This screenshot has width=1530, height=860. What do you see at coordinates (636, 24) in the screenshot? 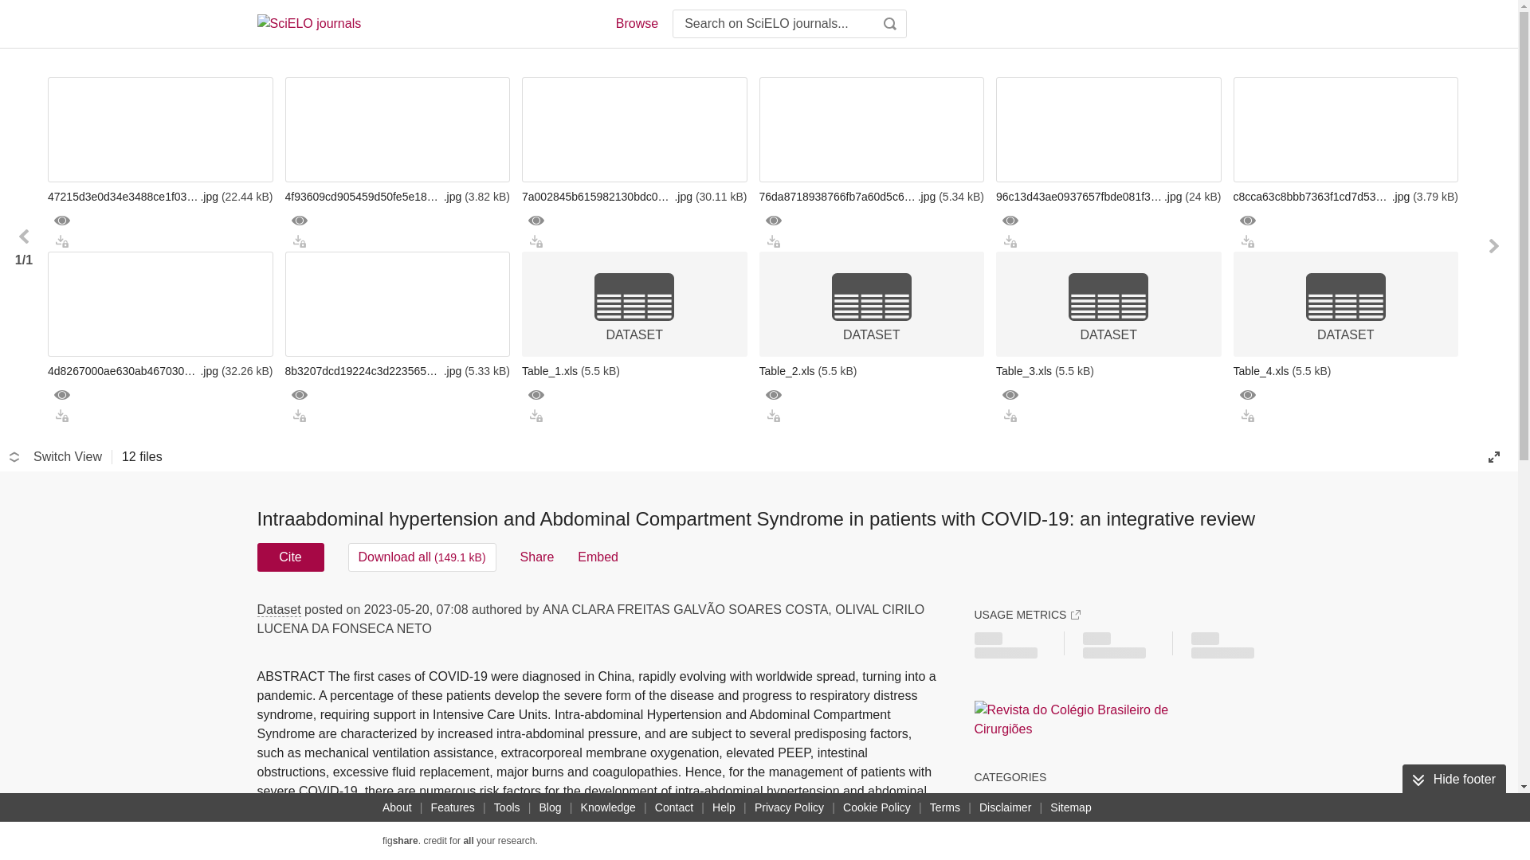
I see `Browse` at bounding box center [636, 24].